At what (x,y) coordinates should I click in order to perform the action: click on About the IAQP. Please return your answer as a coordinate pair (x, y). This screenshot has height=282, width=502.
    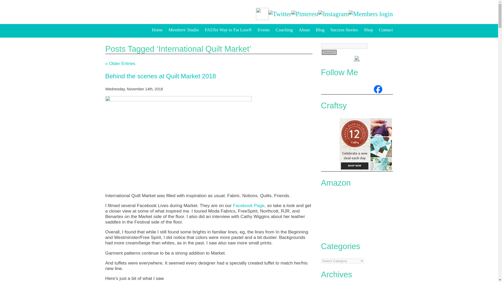
    Looking at the image, I should click on (304, 30).